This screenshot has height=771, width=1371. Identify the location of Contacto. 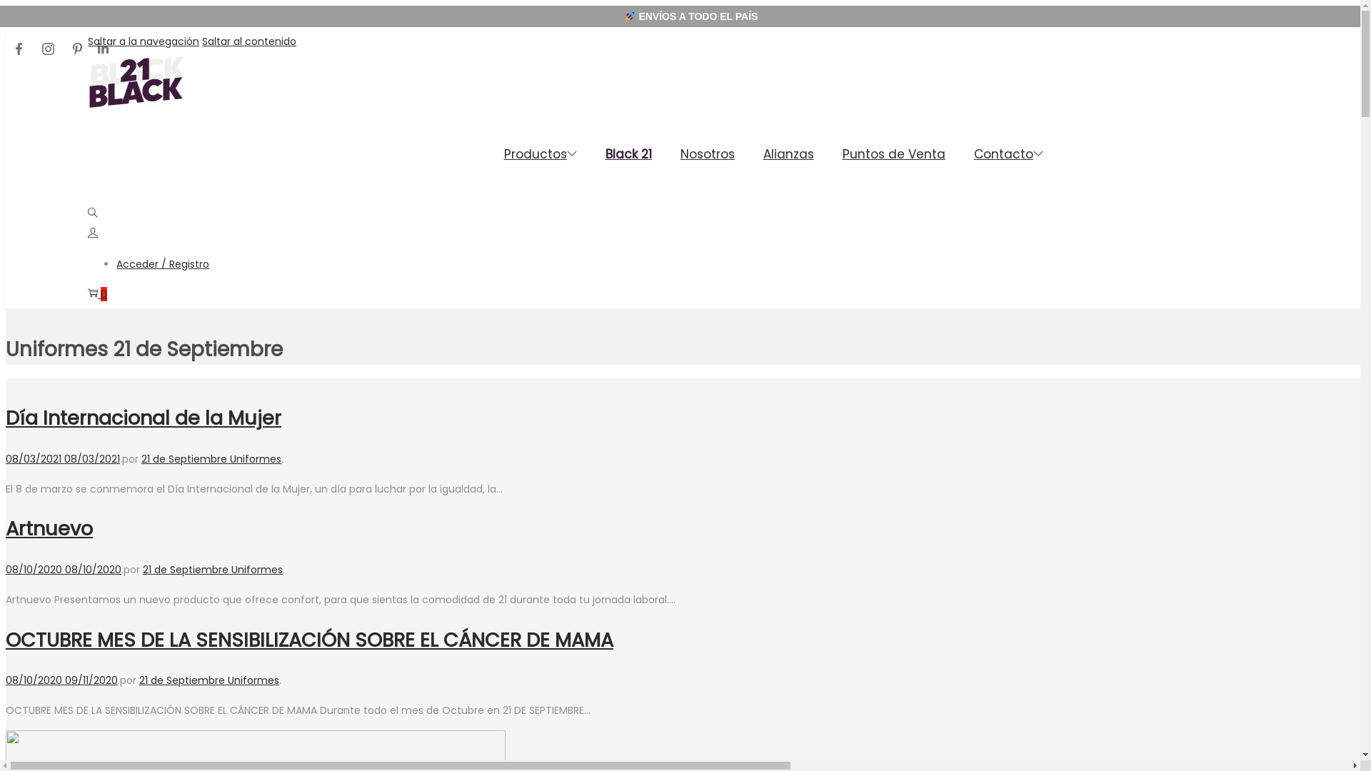
(1008, 154).